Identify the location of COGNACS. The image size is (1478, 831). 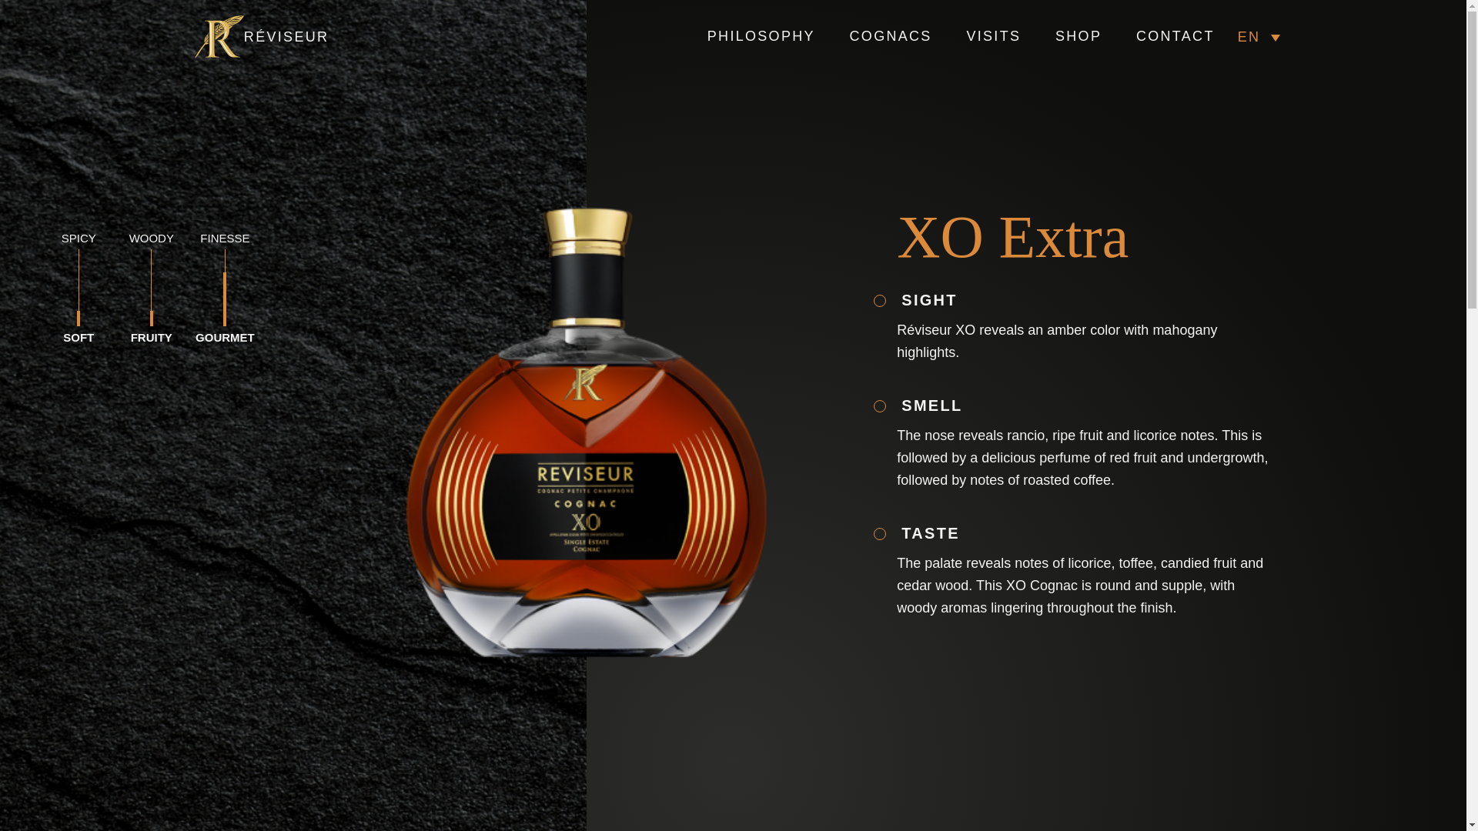
(891, 36).